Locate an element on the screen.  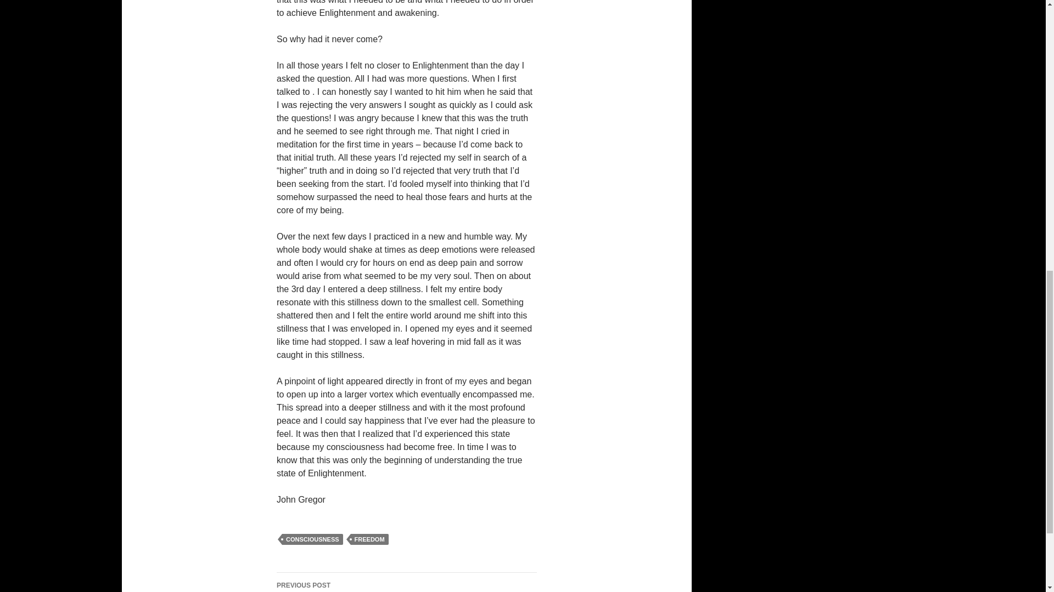
CONSCIOUSNESS is located at coordinates (313, 539).